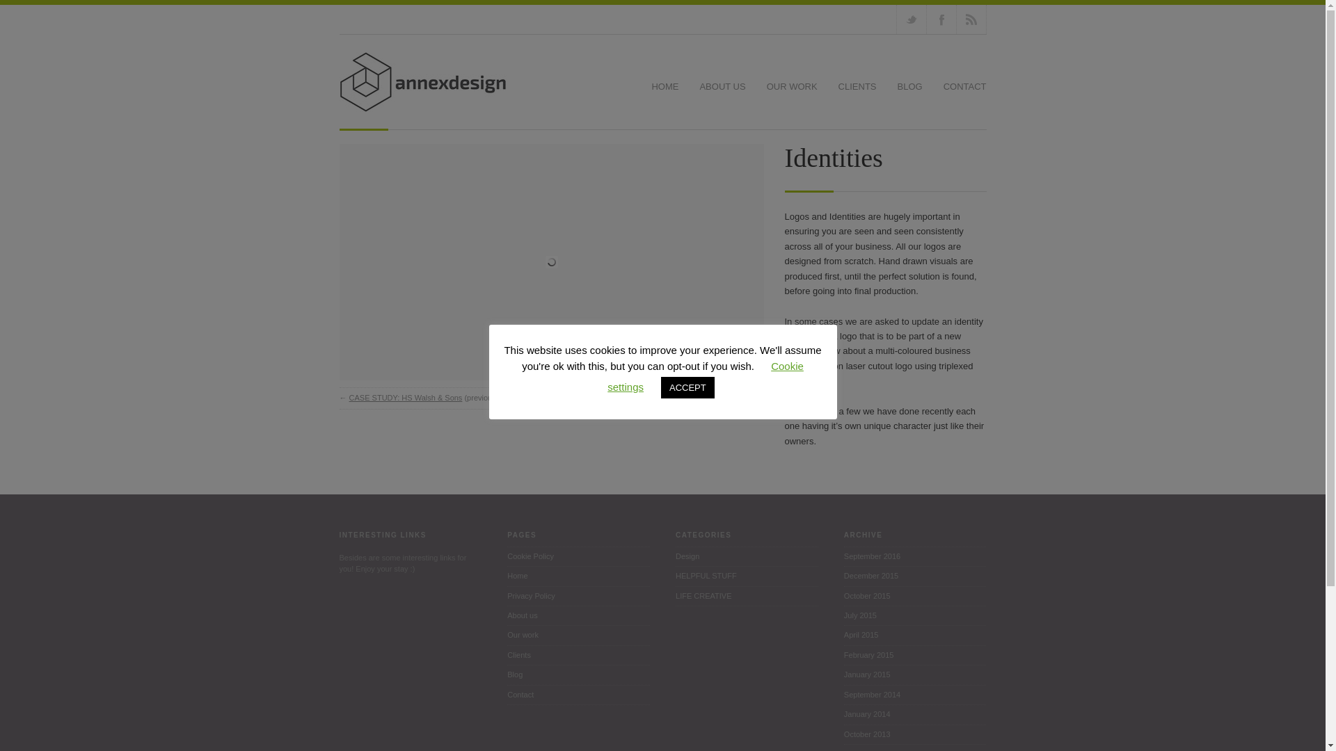  Describe the element at coordinates (916, 695) in the screenshot. I see `September 2014` at that location.